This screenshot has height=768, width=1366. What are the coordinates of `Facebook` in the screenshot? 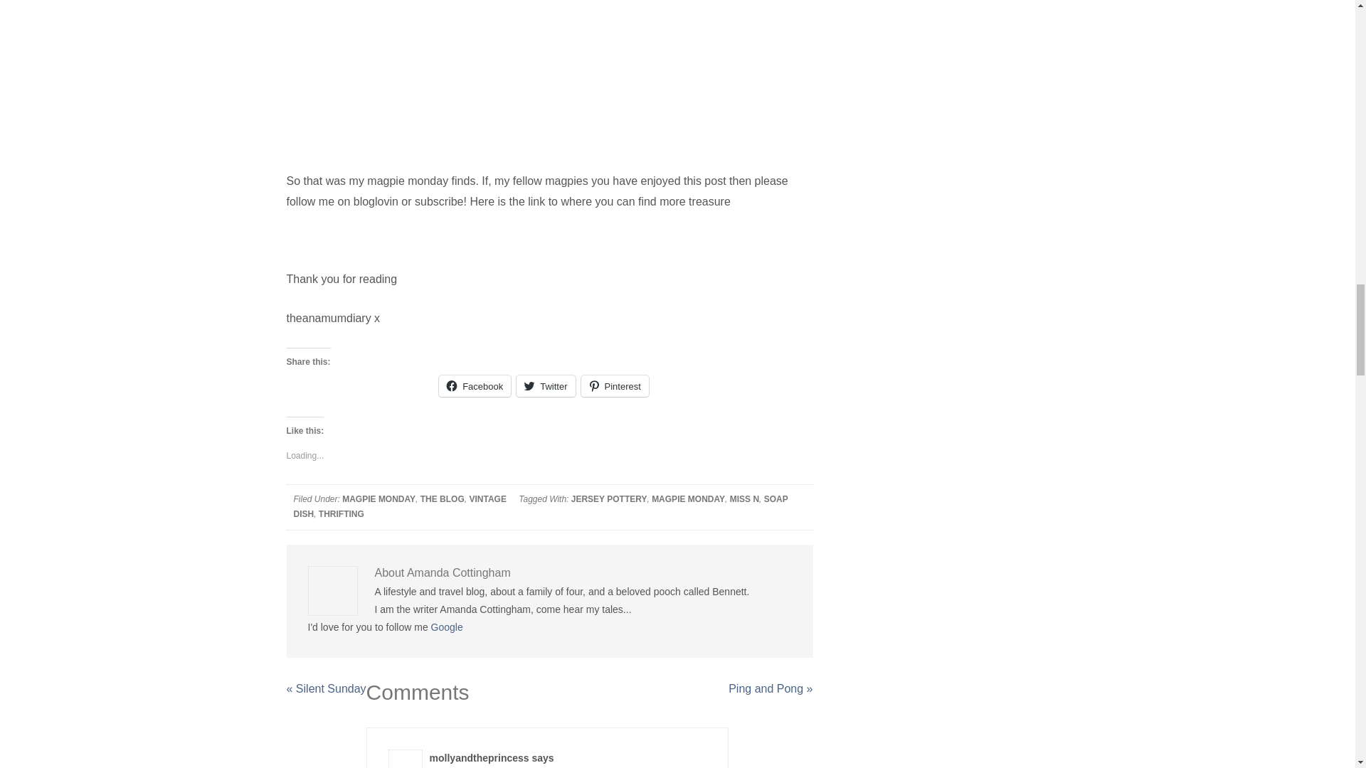 It's located at (475, 386).